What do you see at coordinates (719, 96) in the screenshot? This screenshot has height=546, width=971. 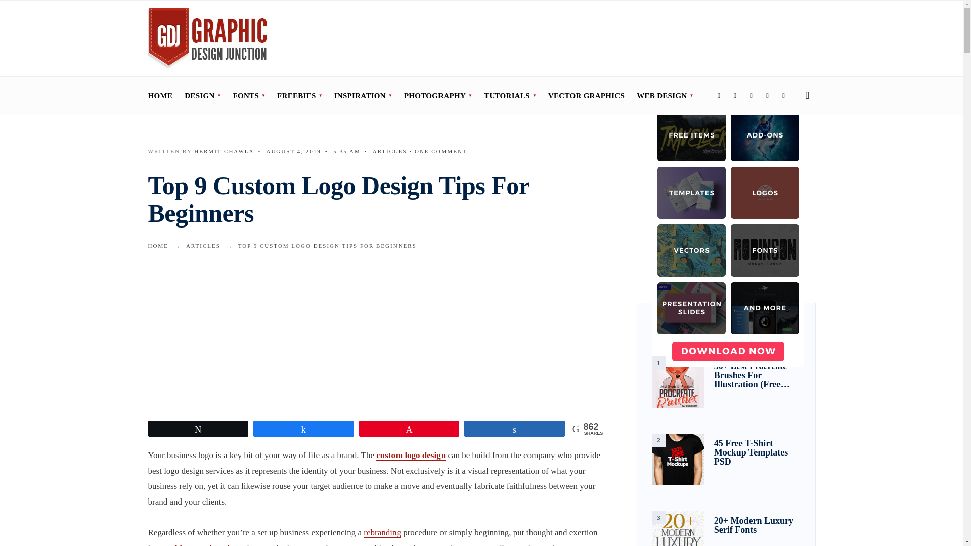 I see `Facebook` at bounding box center [719, 96].